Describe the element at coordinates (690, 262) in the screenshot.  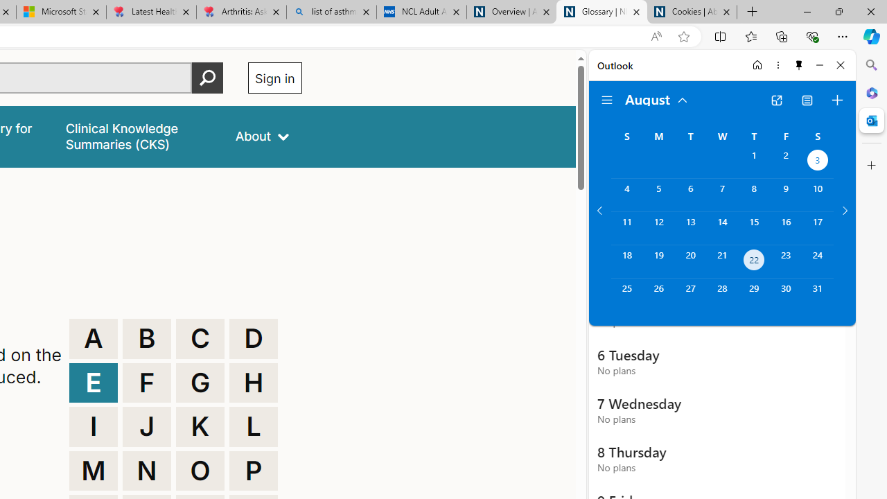
I see `Tuesday, August 20, 2024. ` at that location.